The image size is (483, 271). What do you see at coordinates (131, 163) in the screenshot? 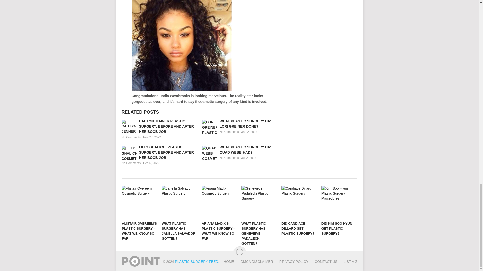
I see `No Comments` at bounding box center [131, 163].